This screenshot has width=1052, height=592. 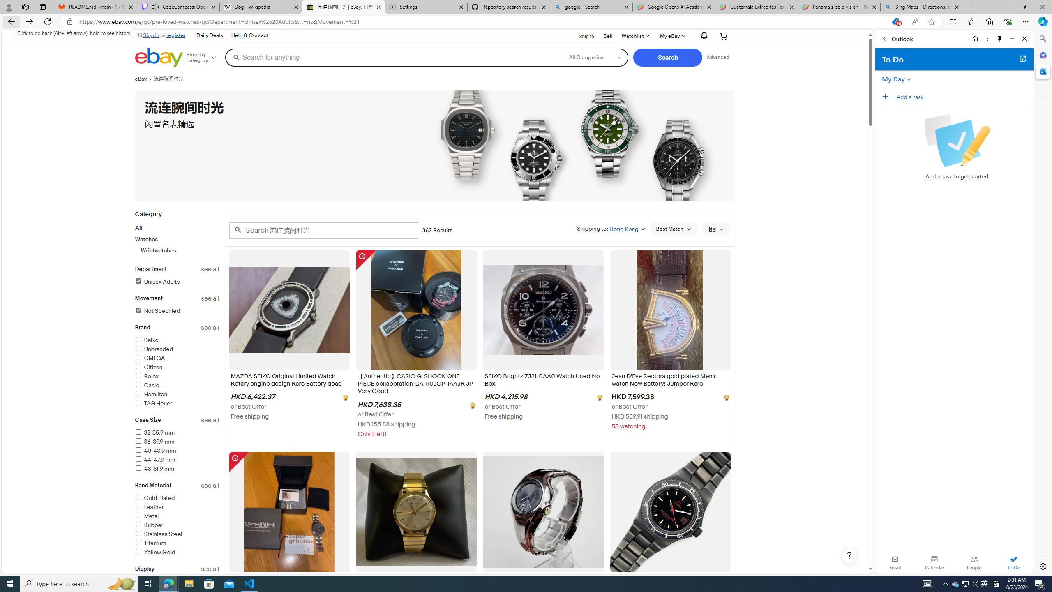 What do you see at coordinates (210, 486) in the screenshot?
I see `See all band material refinements` at bounding box center [210, 486].